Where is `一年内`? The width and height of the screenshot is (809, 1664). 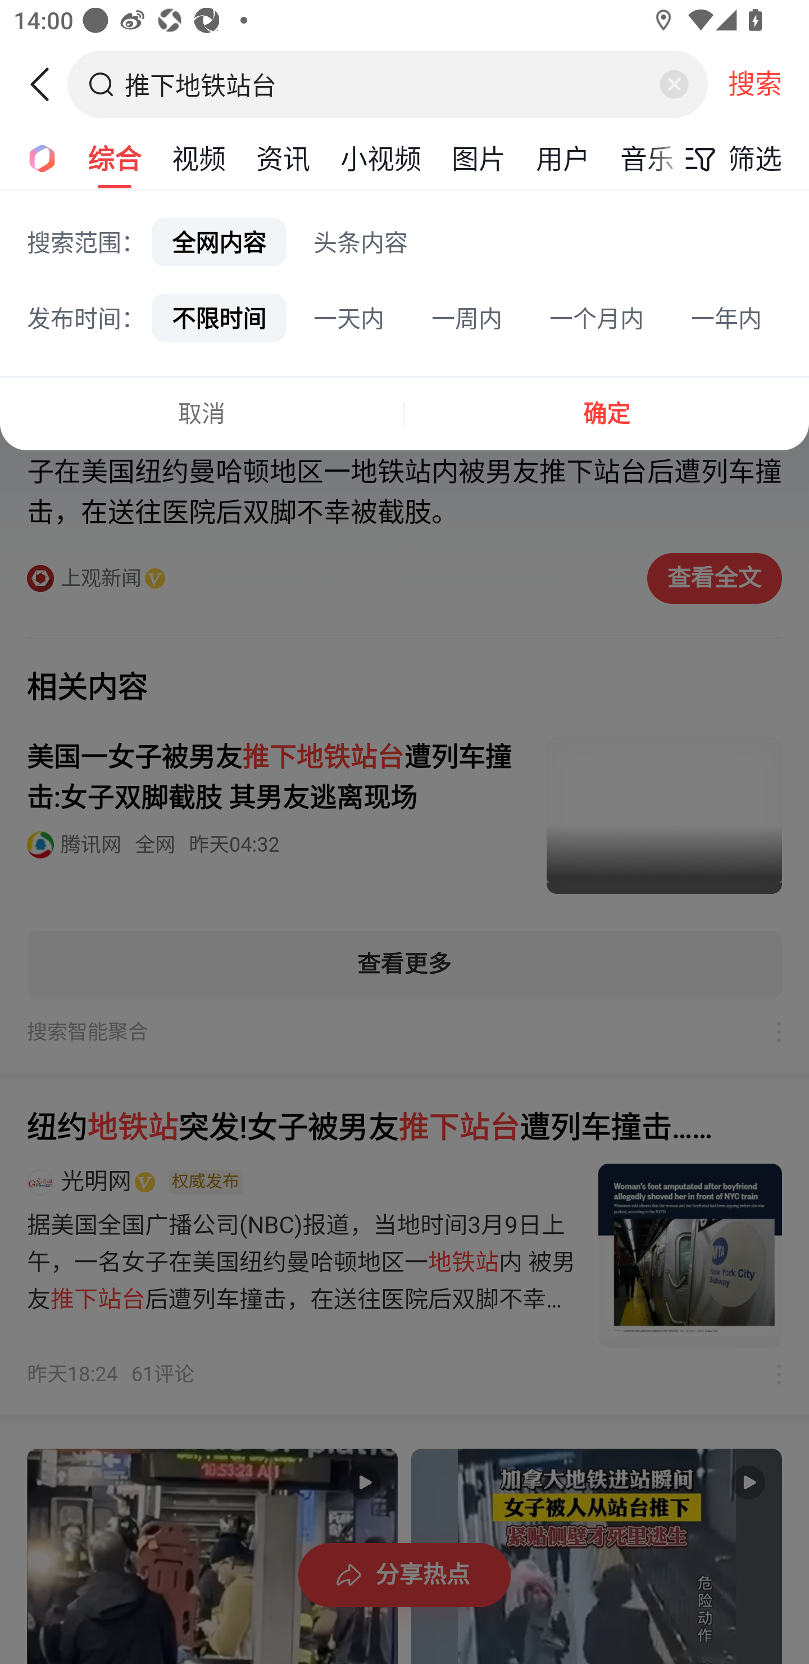 一年内 is located at coordinates (726, 317).